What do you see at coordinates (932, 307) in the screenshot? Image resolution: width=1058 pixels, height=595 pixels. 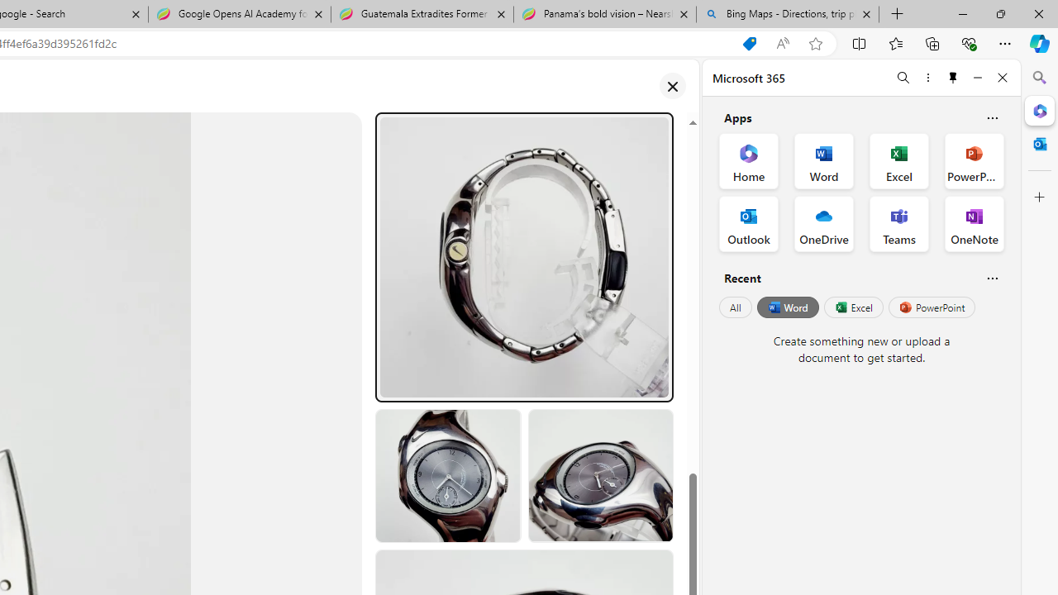 I see `PowerPoint` at bounding box center [932, 307].